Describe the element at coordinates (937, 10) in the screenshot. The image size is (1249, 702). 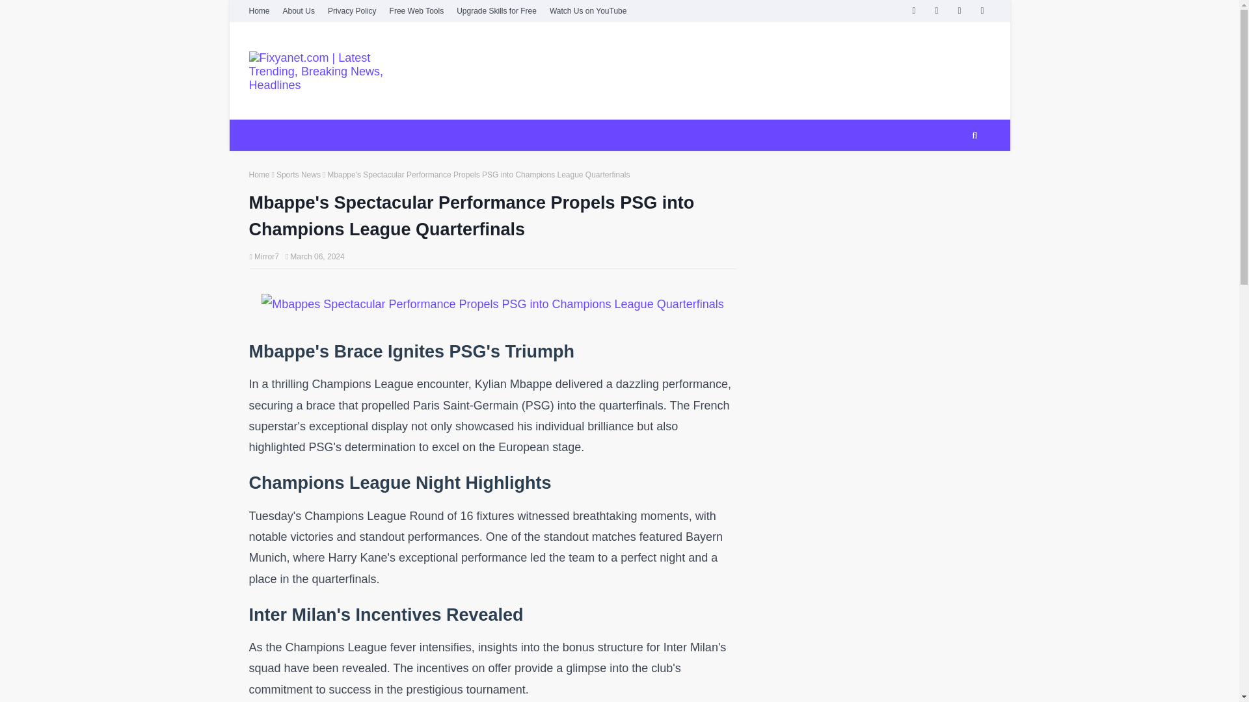
I see `twitter` at that location.